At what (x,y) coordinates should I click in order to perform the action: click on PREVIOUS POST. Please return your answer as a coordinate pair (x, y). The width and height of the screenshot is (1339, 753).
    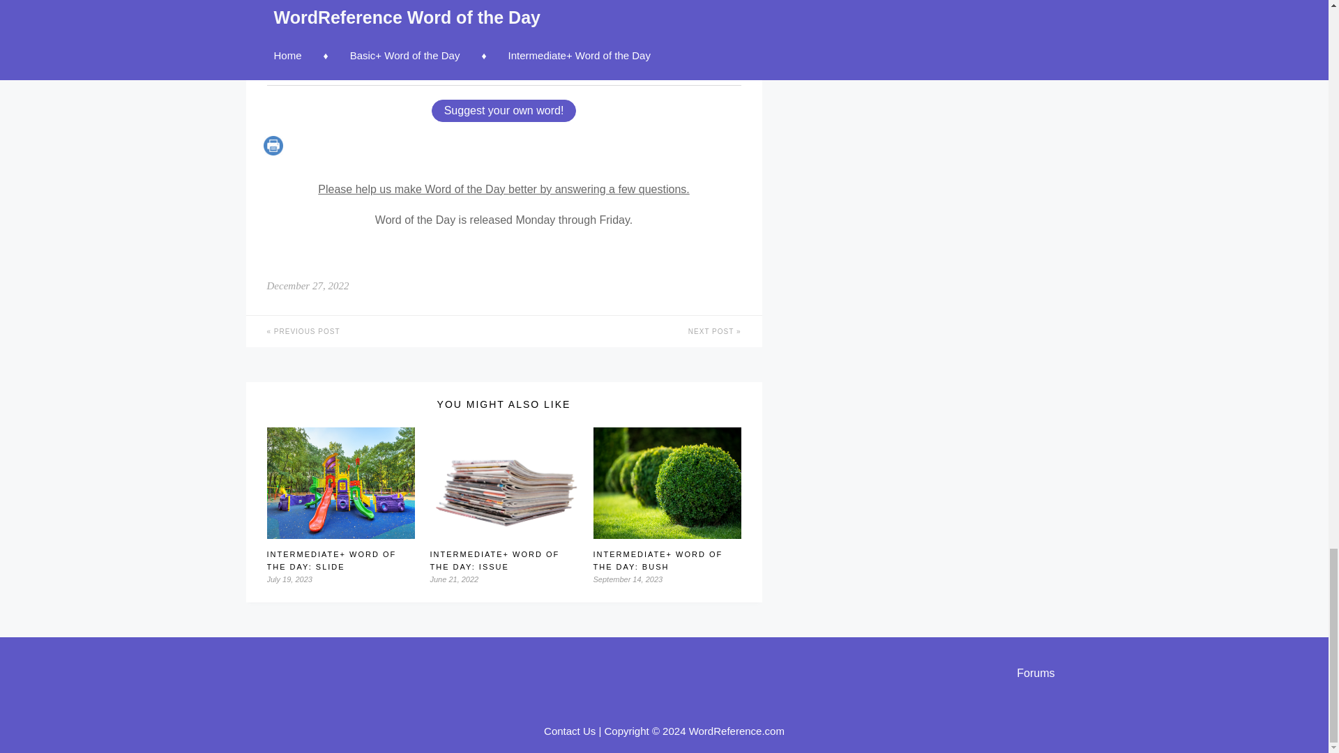
    Looking at the image, I should click on (374, 330).